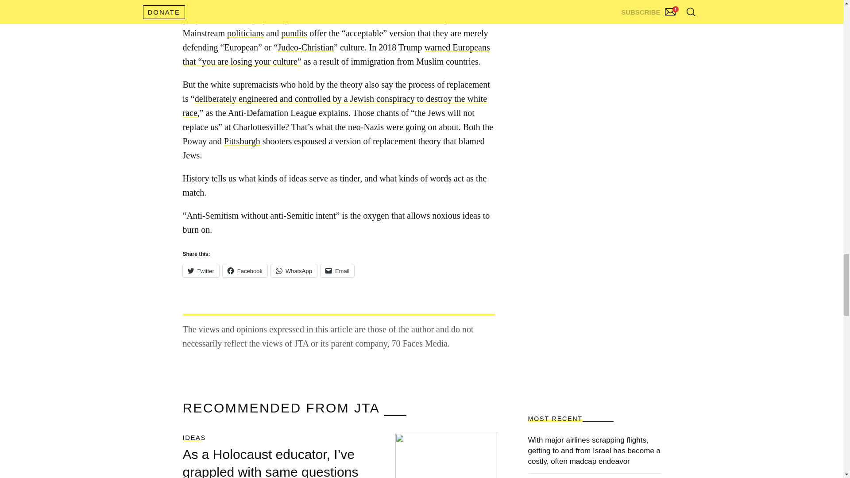 The height and width of the screenshot is (478, 850). What do you see at coordinates (337, 271) in the screenshot?
I see `Click to email a link to a friend` at bounding box center [337, 271].